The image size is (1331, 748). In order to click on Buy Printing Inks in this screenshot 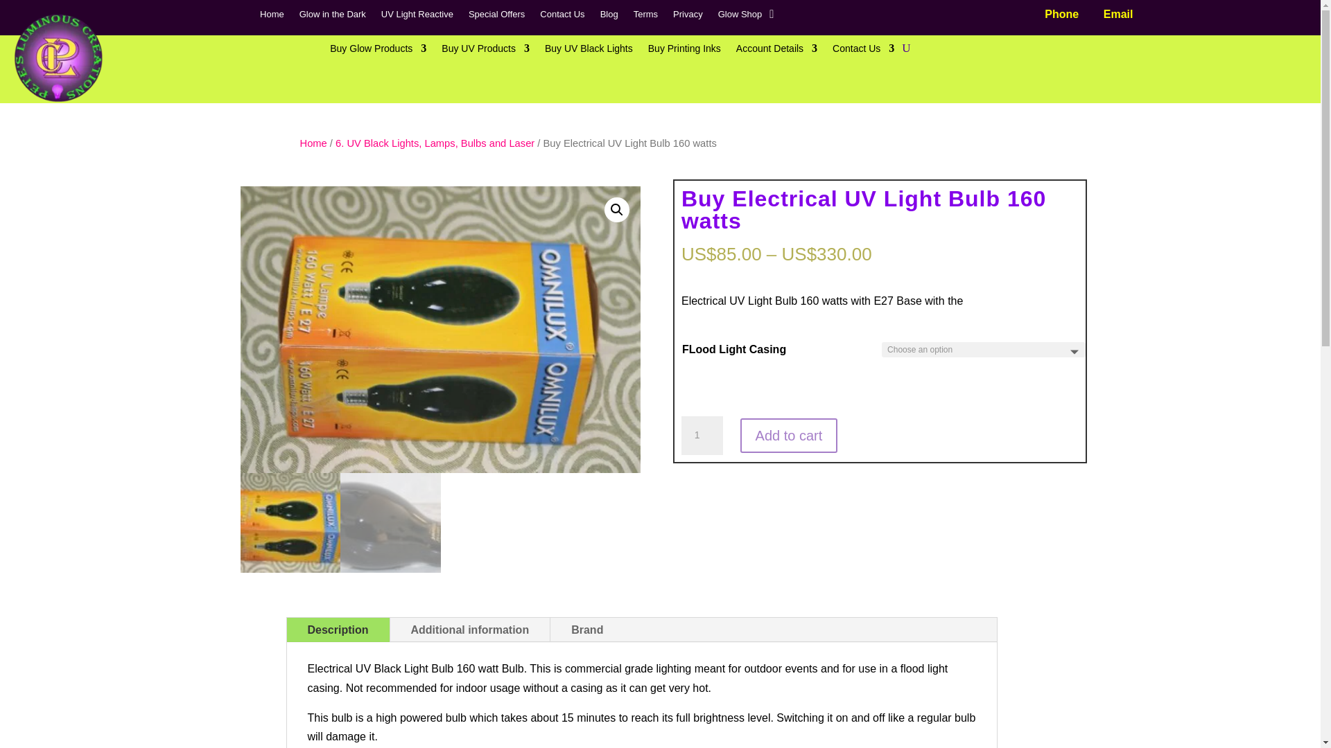, I will do `click(685, 51)`.